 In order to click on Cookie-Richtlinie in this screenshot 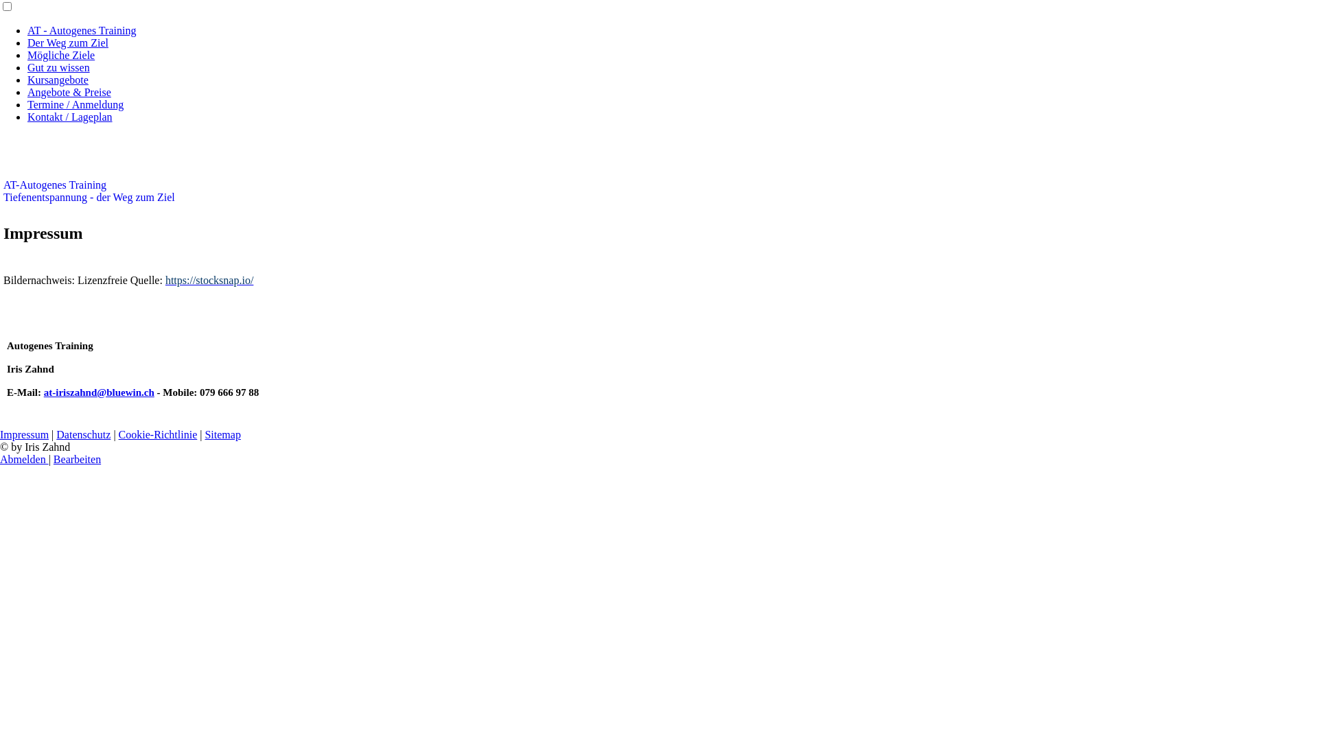, I will do `click(158, 435)`.